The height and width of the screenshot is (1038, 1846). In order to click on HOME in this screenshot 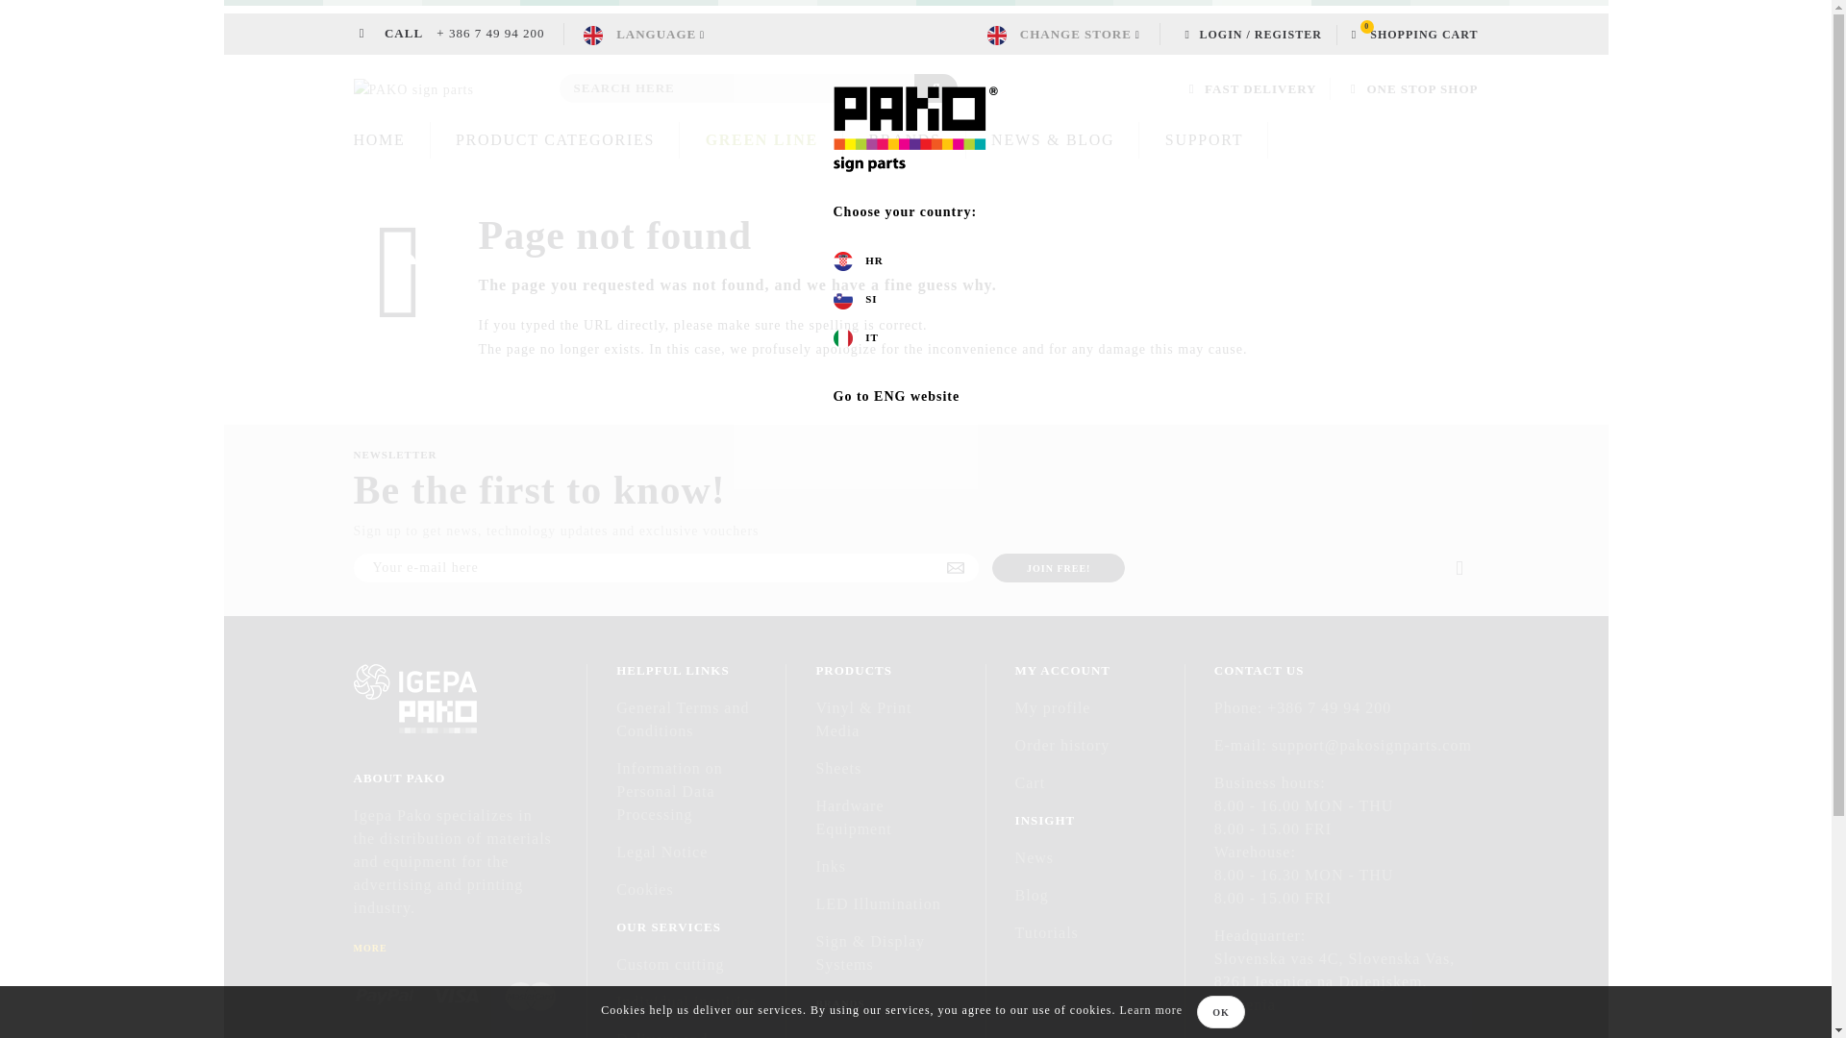, I will do `click(380, 140)`.